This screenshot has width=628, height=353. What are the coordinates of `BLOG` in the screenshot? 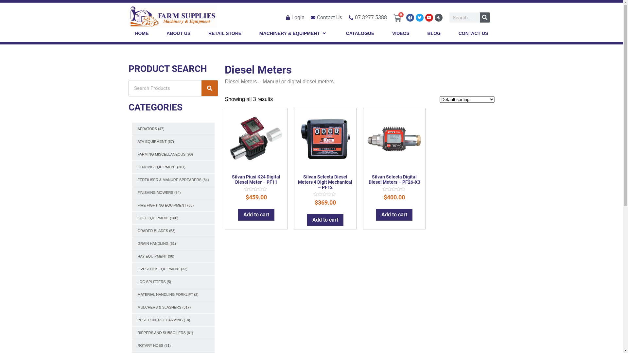 It's located at (434, 33).